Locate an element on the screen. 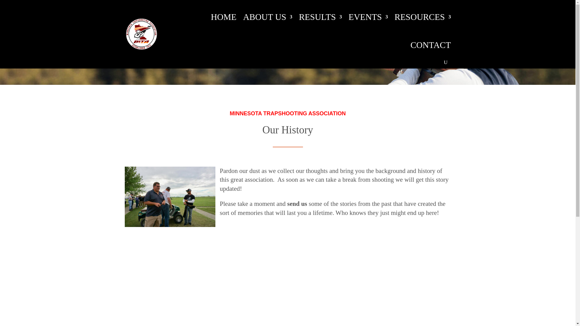  RESULTS is located at coordinates (321, 17).